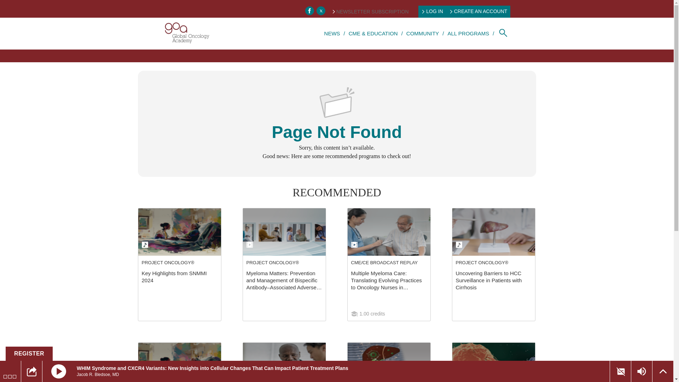 The width and height of the screenshot is (679, 382). What do you see at coordinates (479, 11) in the screenshot?
I see `CREATE AN ACCOUNT` at bounding box center [479, 11].